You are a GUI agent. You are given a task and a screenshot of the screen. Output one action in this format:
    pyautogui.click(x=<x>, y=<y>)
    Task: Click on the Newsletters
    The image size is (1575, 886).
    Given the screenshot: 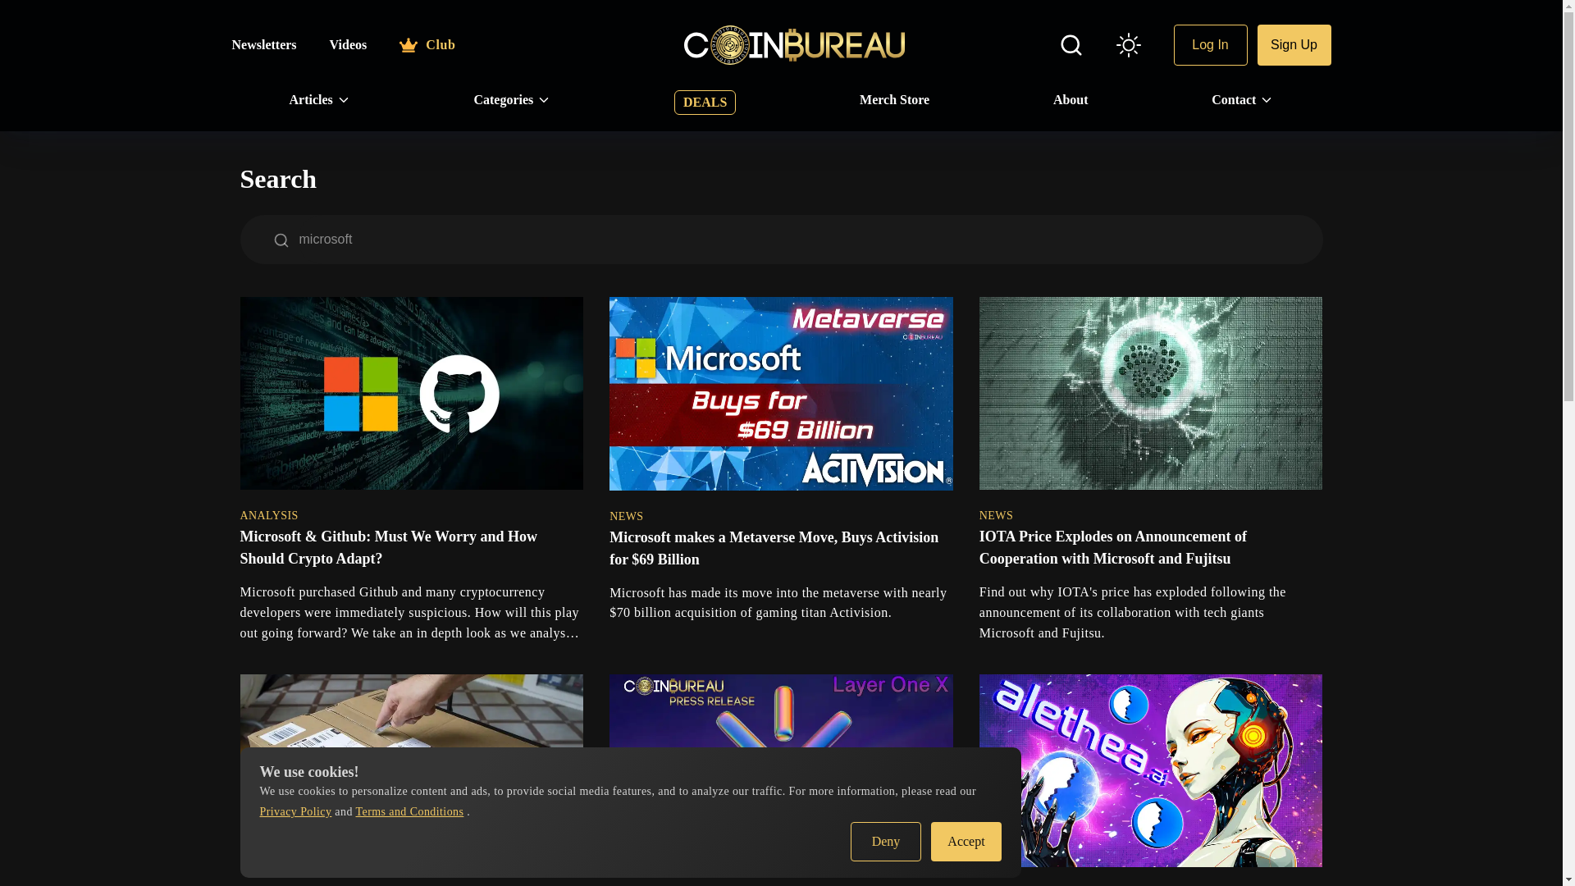 What is the action you would take?
    pyautogui.click(x=262, y=44)
    